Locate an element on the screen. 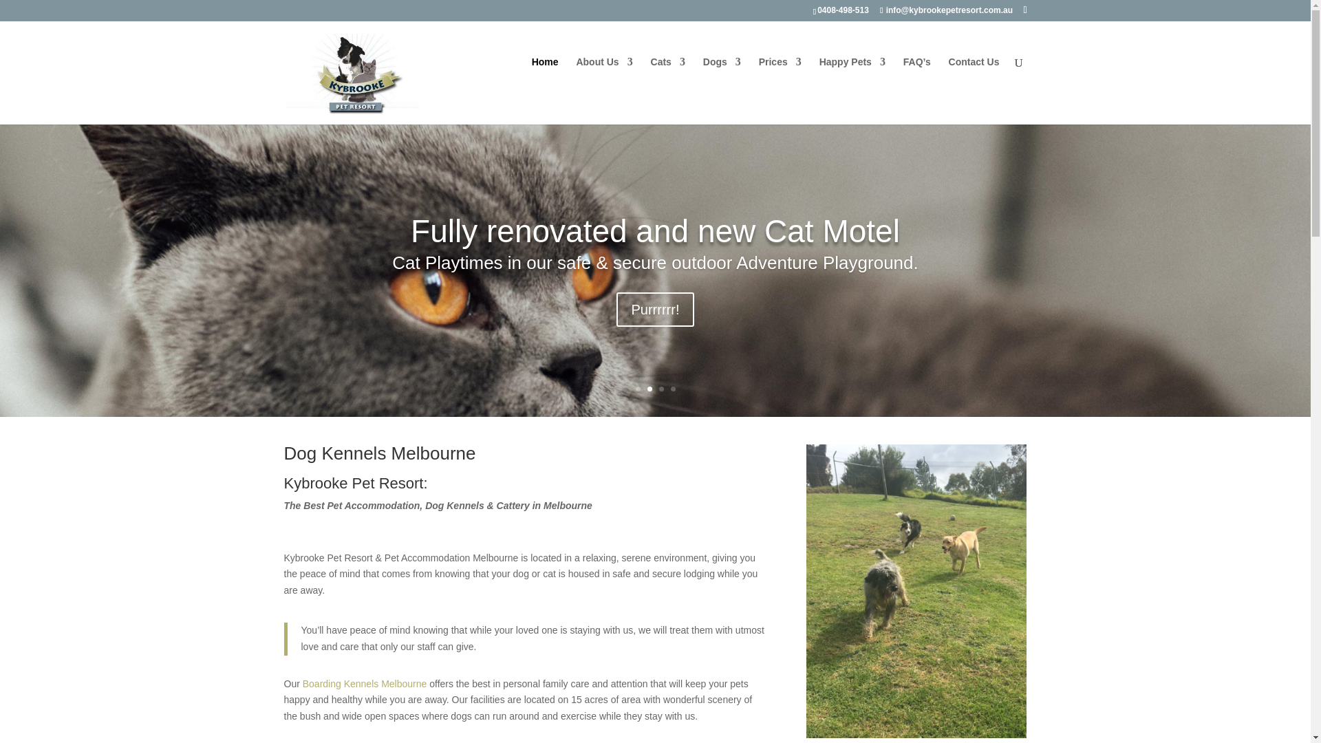  Happy Pets is located at coordinates (852, 80).